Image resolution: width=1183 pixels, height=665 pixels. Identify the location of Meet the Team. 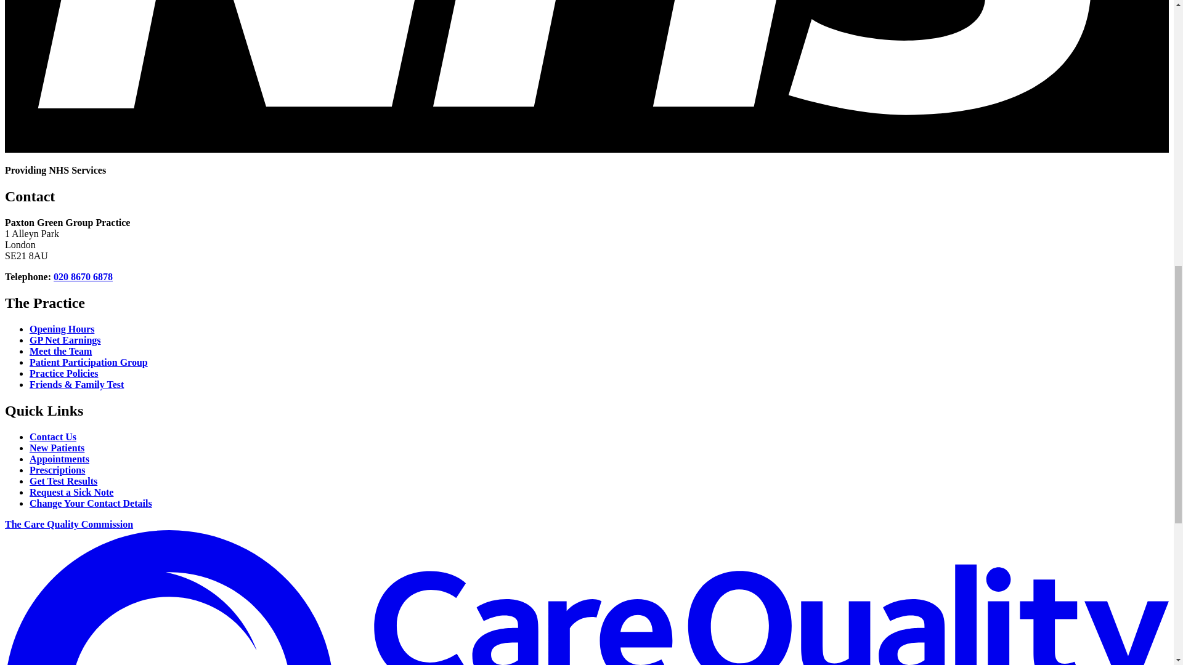
(60, 351).